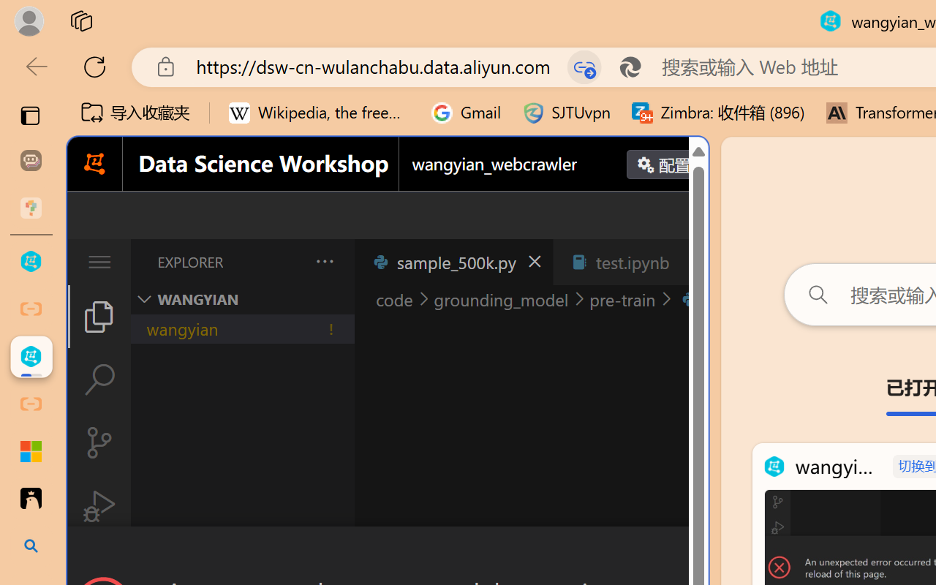  Describe the element at coordinates (242, 299) in the screenshot. I see `Explorer Section: wangyian` at that location.